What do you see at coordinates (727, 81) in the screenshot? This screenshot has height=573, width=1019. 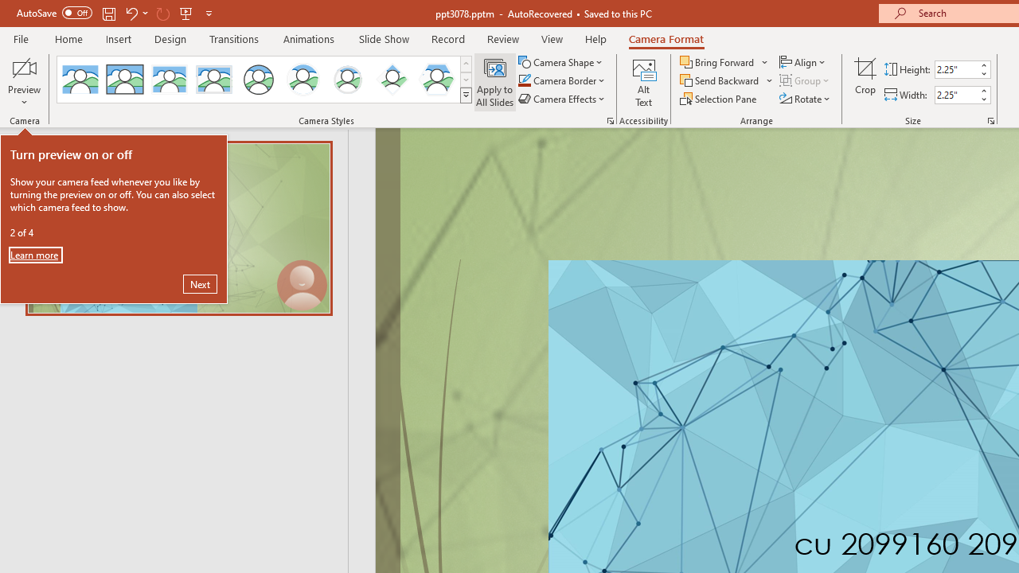 I see `Send Backward` at bounding box center [727, 81].